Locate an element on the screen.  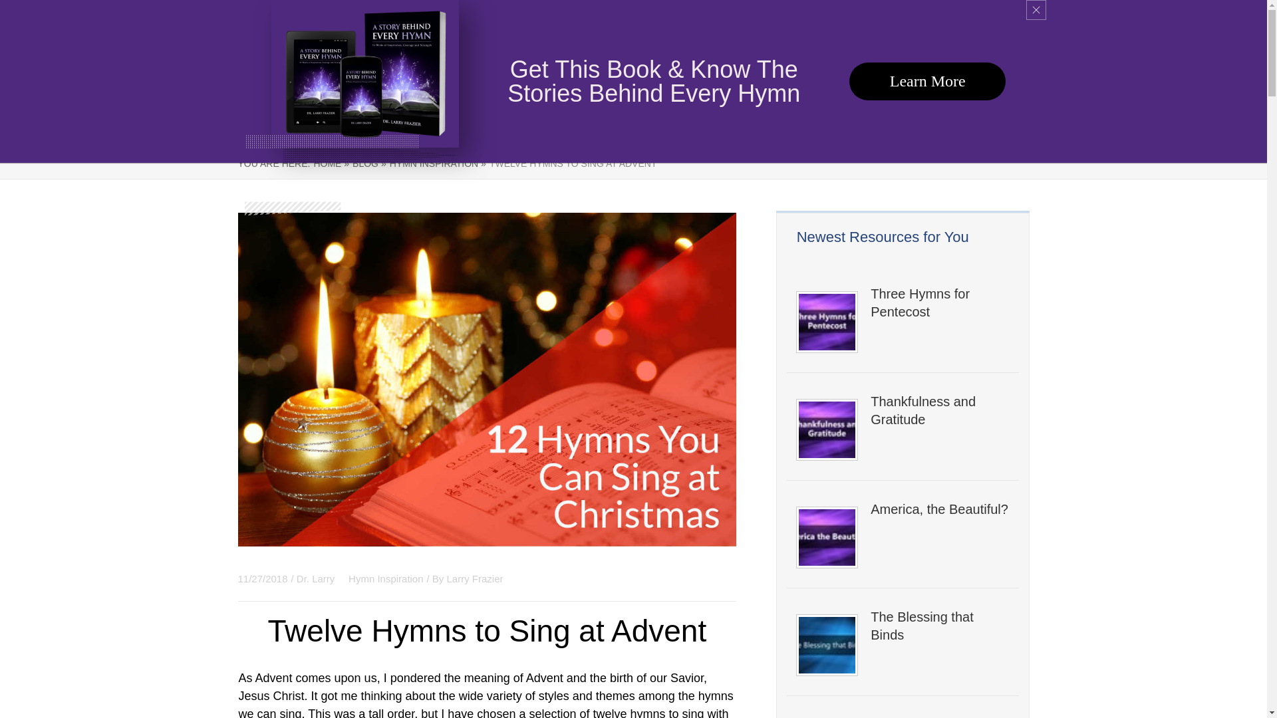
Three Hymns for Pentecost is located at coordinates (939, 302).